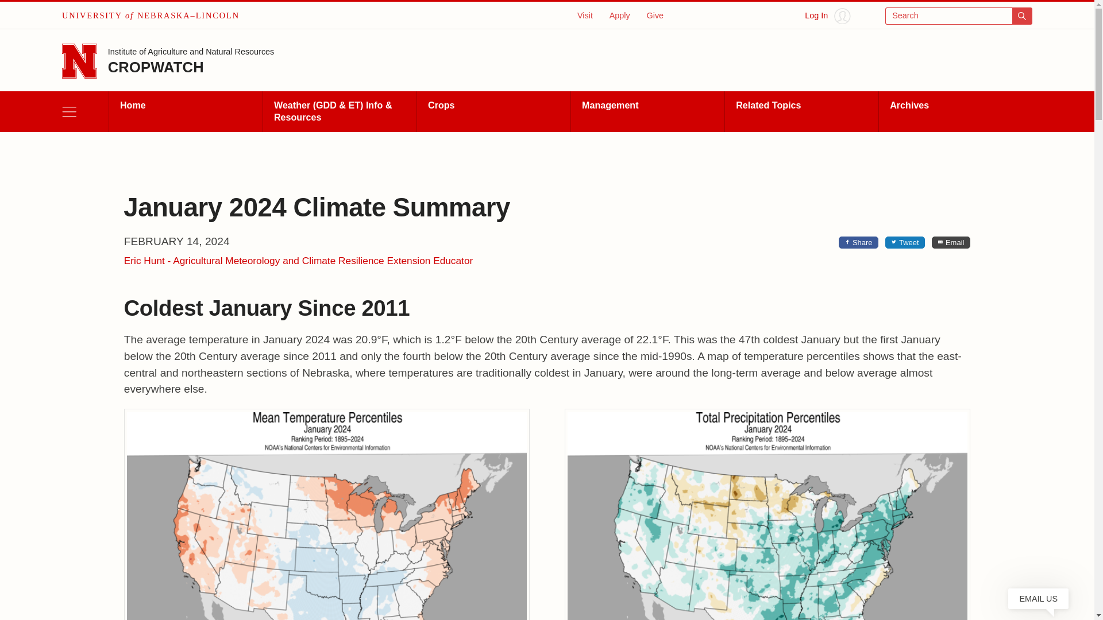 This screenshot has height=620, width=1103. I want to click on Crops, so click(493, 111).